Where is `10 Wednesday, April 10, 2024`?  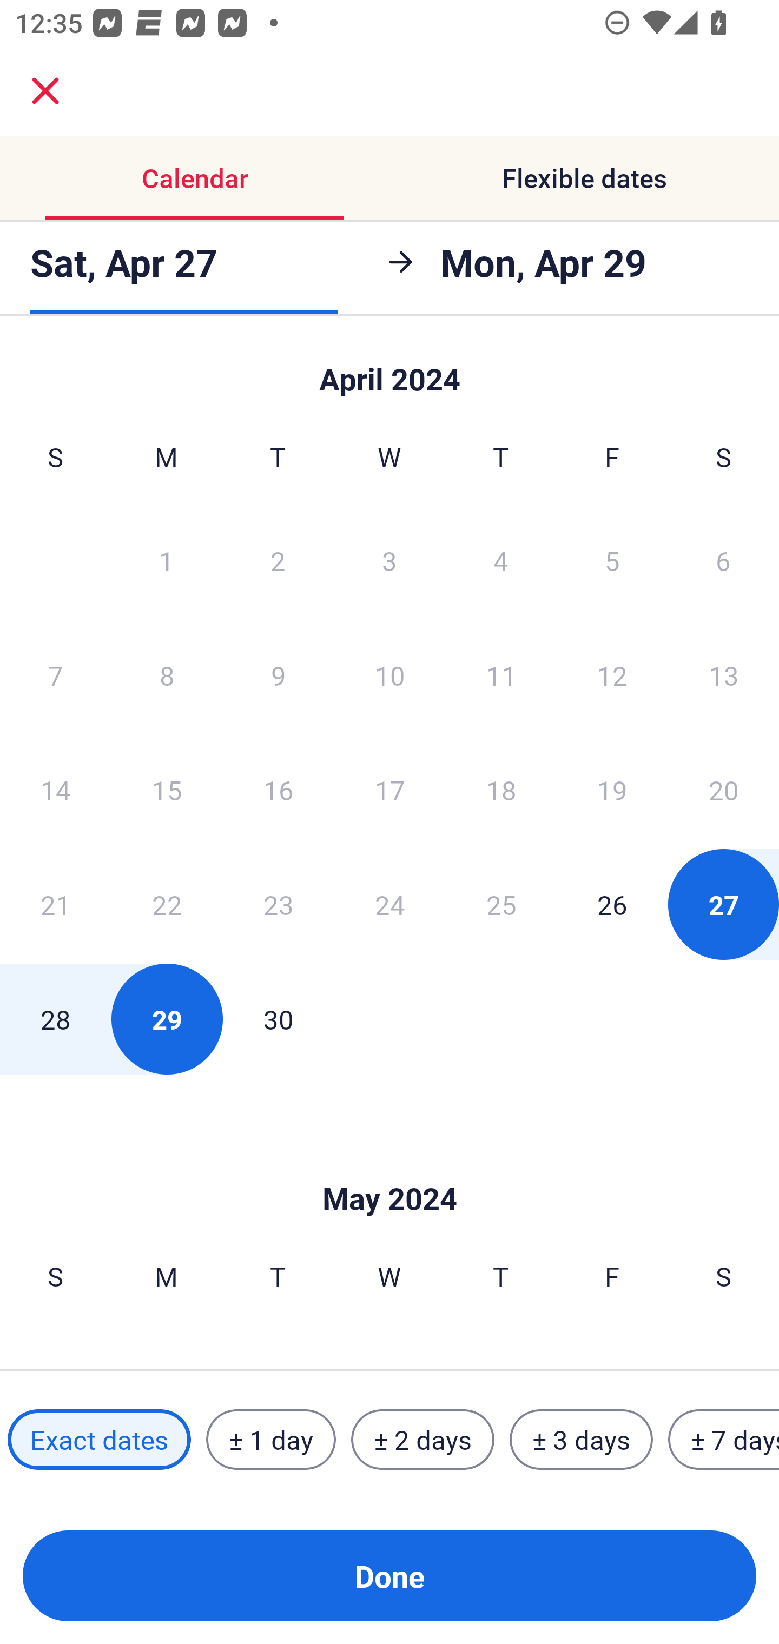 10 Wednesday, April 10, 2024 is located at coordinates (389, 675).